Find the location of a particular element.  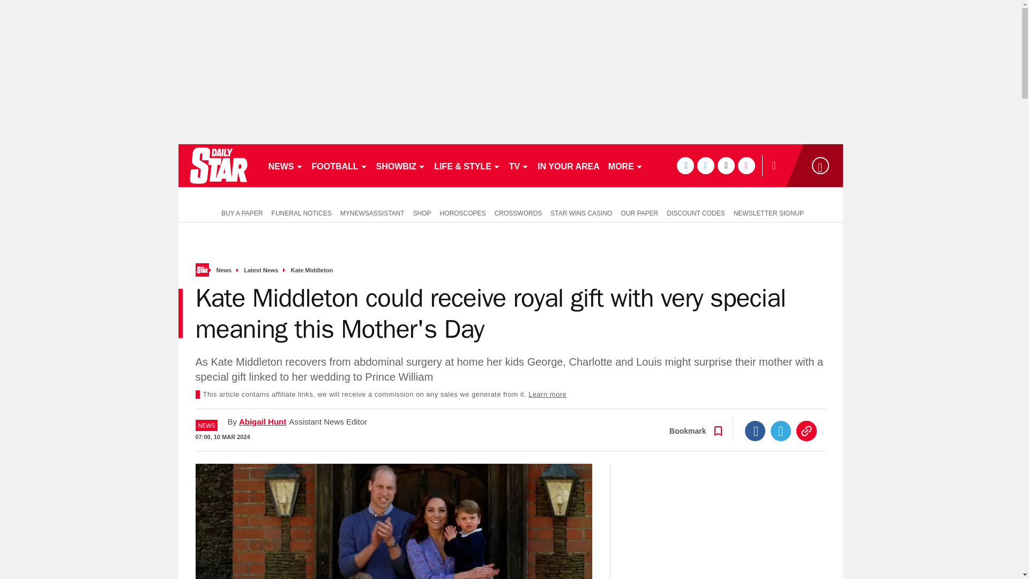

twitter is located at coordinates (705, 165).